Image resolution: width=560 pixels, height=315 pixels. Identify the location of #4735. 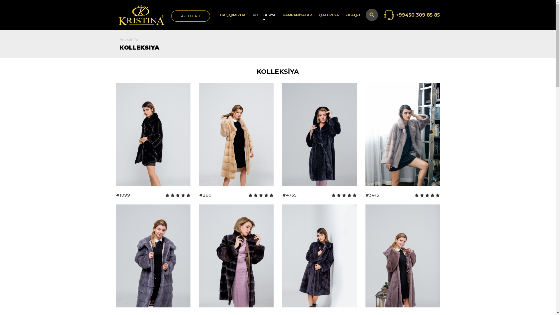
(320, 143).